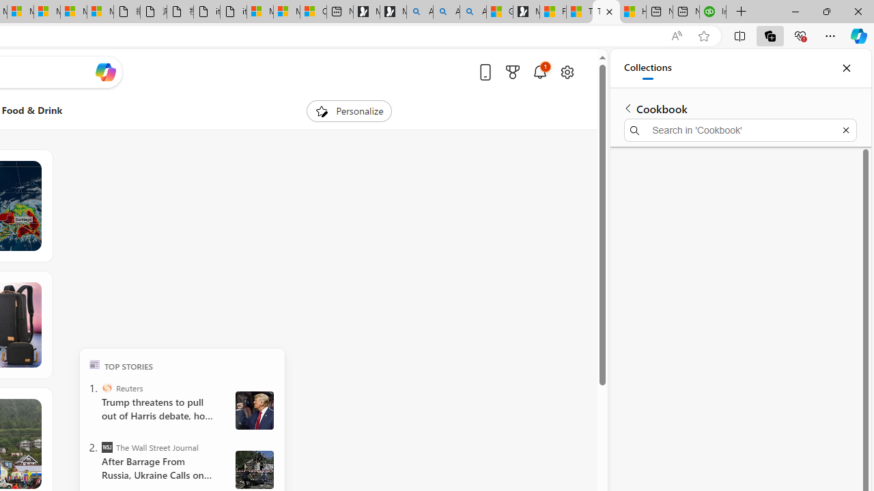 Image resolution: width=874 pixels, height=491 pixels. I want to click on Food and Drink - MSN, so click(553, 12).